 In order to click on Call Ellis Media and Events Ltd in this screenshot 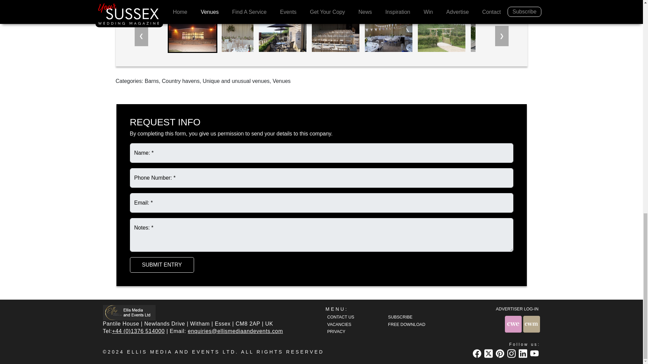, I will do `click(138, 331)`.